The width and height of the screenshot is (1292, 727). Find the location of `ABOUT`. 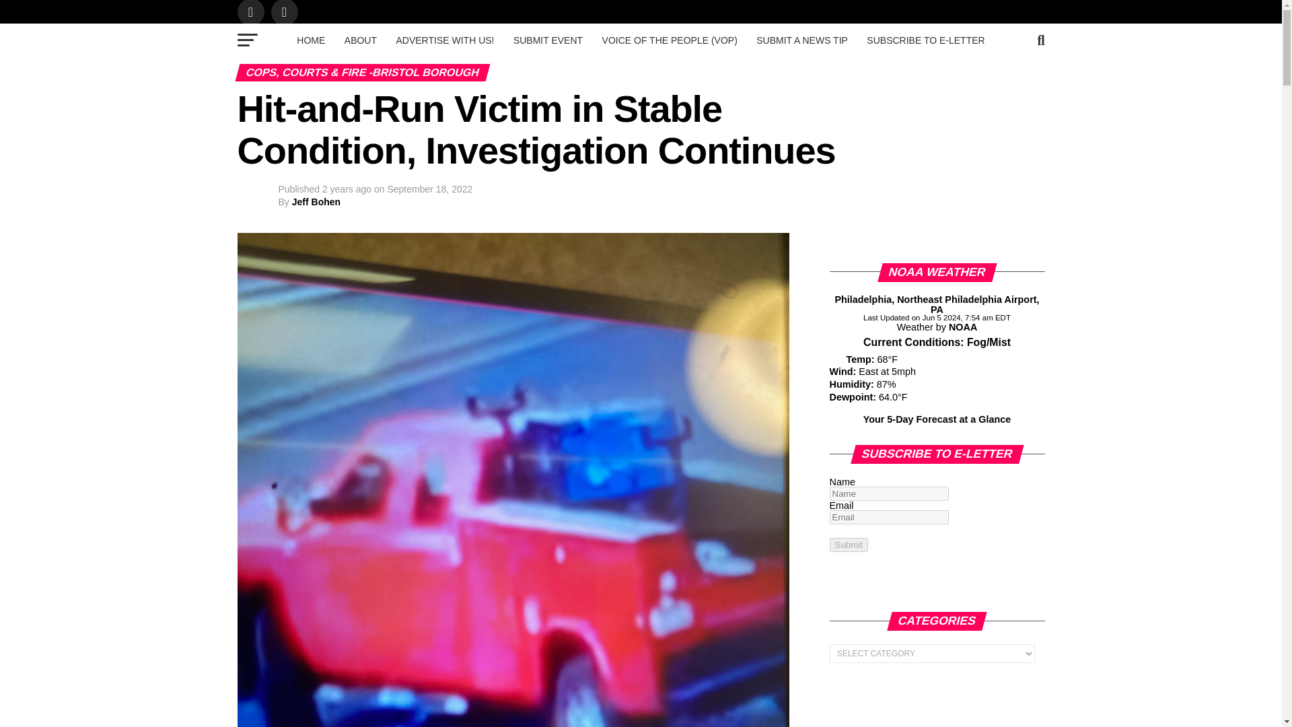

ABOUT is located at coordinates (361, 40).